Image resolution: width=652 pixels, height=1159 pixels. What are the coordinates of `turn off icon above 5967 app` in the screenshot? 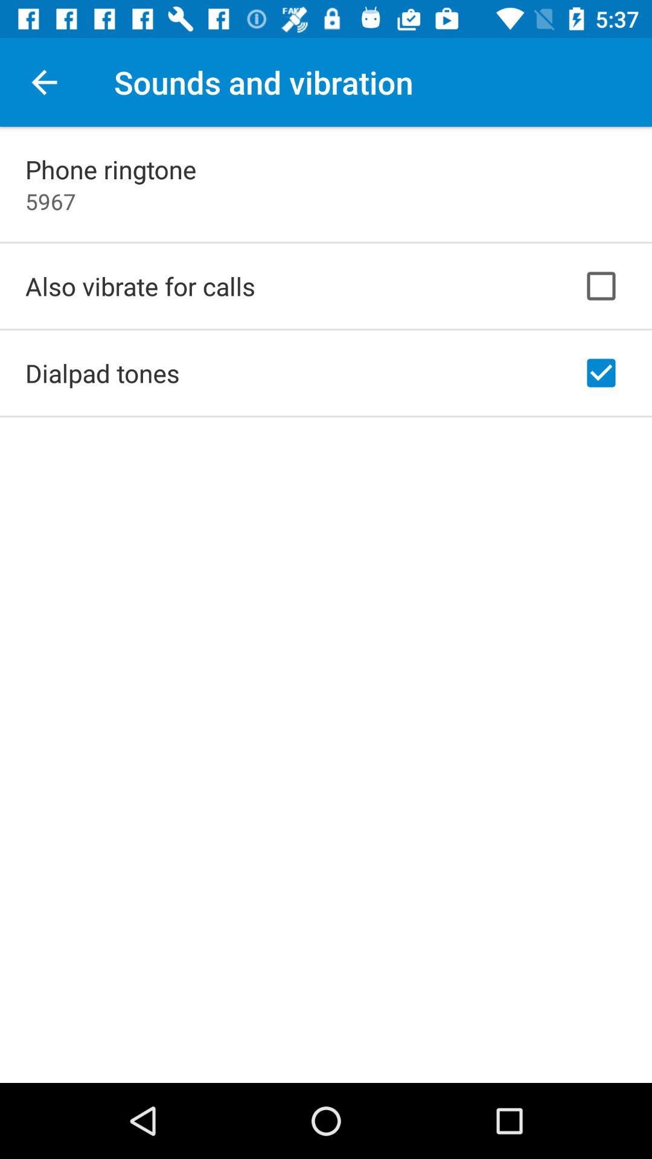 It's located at (111, 169).